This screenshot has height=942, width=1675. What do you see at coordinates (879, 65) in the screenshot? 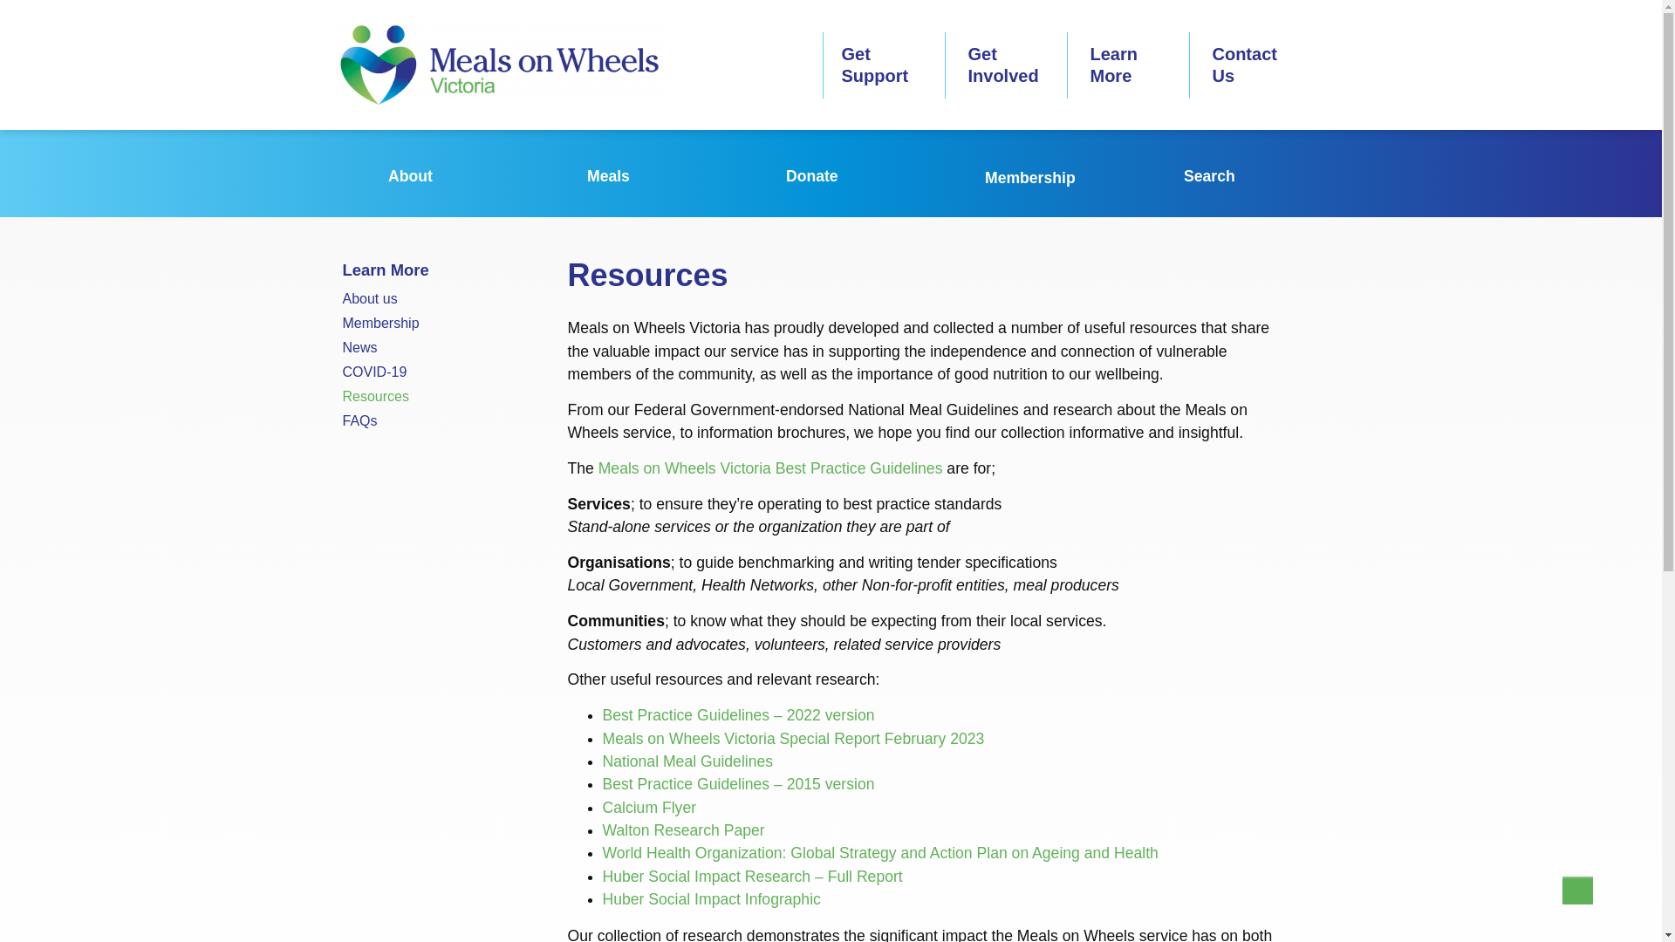
I see `Get Support` at bounding box center [879, 65].